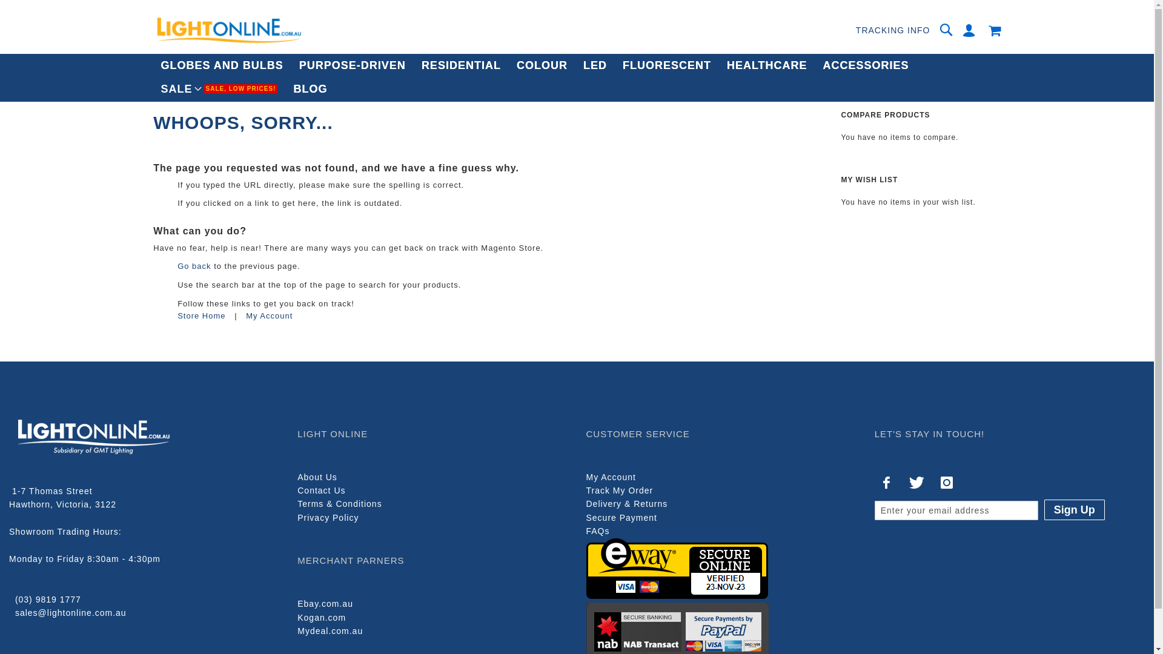  Describe the element at coordinates (321, 490) in the screenshot. I see `Contact Us` at that location.